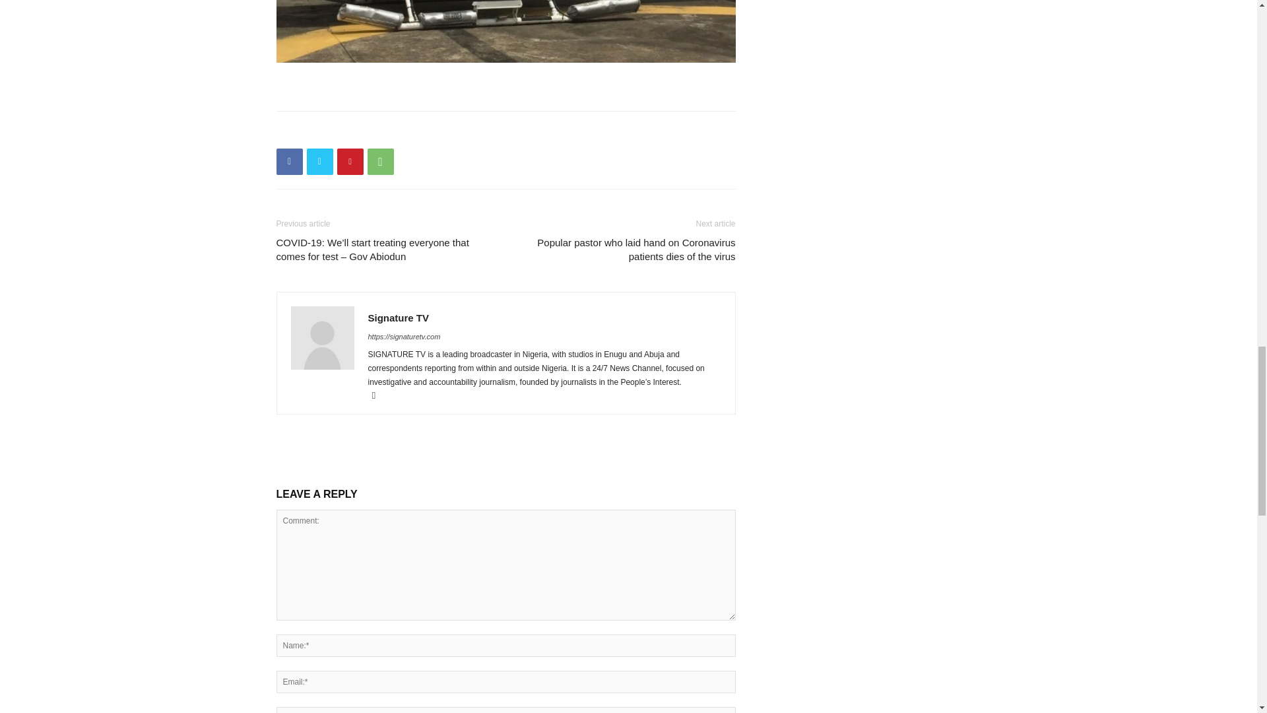 This screenshot has width=1267, height=713. Describe the element at coordinates (289, 161) in the screenshot. I see `Facebook` at that location.